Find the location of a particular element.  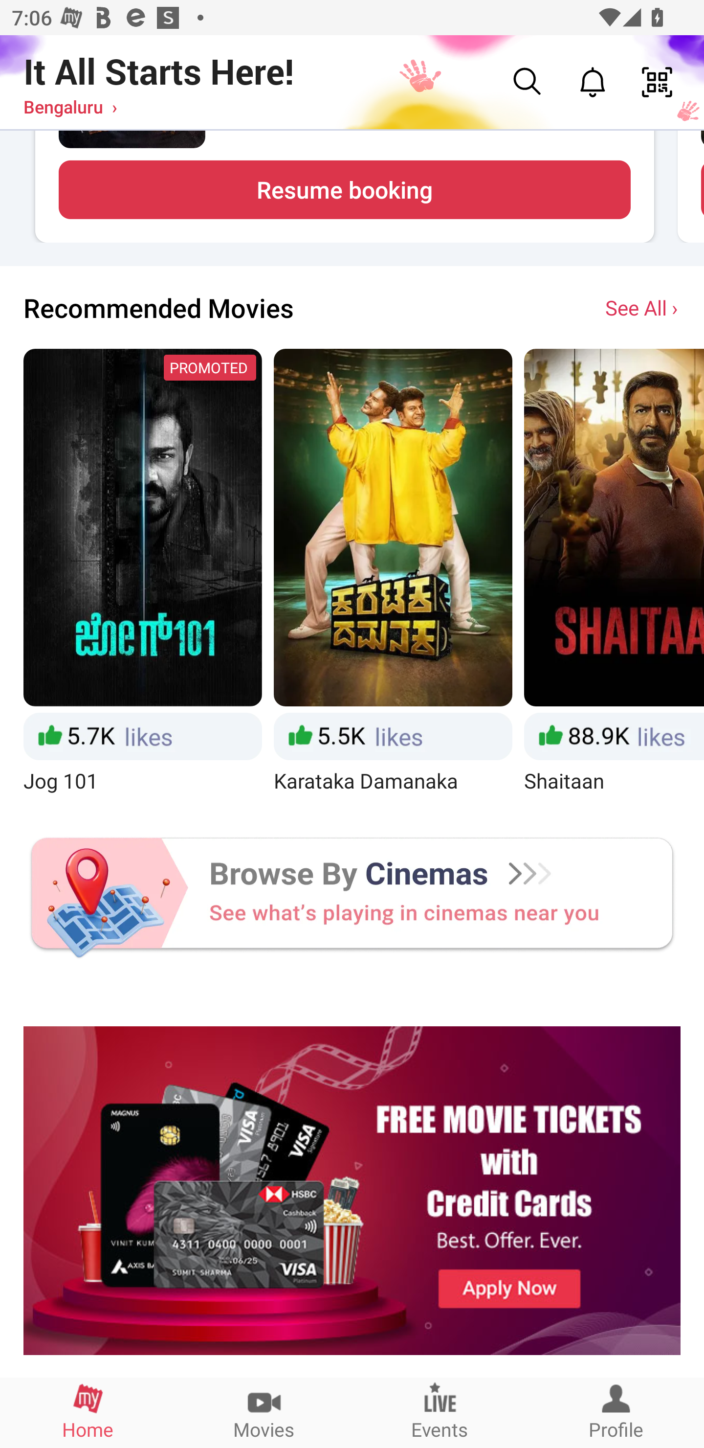

Shaitaan is located at coordinates (614, 573).